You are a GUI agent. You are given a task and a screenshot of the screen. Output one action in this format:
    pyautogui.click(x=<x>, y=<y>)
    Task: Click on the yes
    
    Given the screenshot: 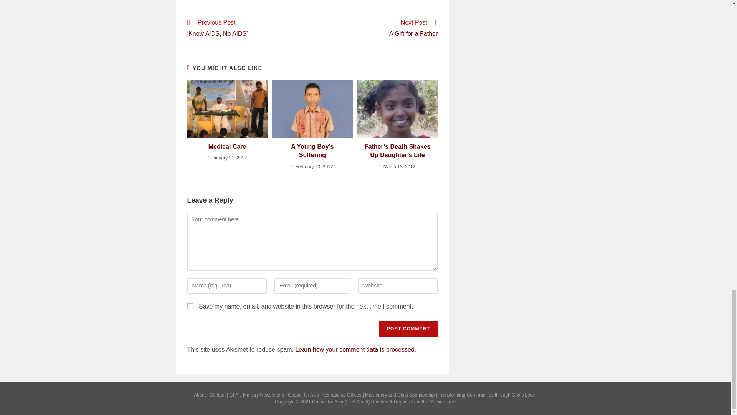 What is the action you would take?
    pyautogui.click(x=190, y=306)
    